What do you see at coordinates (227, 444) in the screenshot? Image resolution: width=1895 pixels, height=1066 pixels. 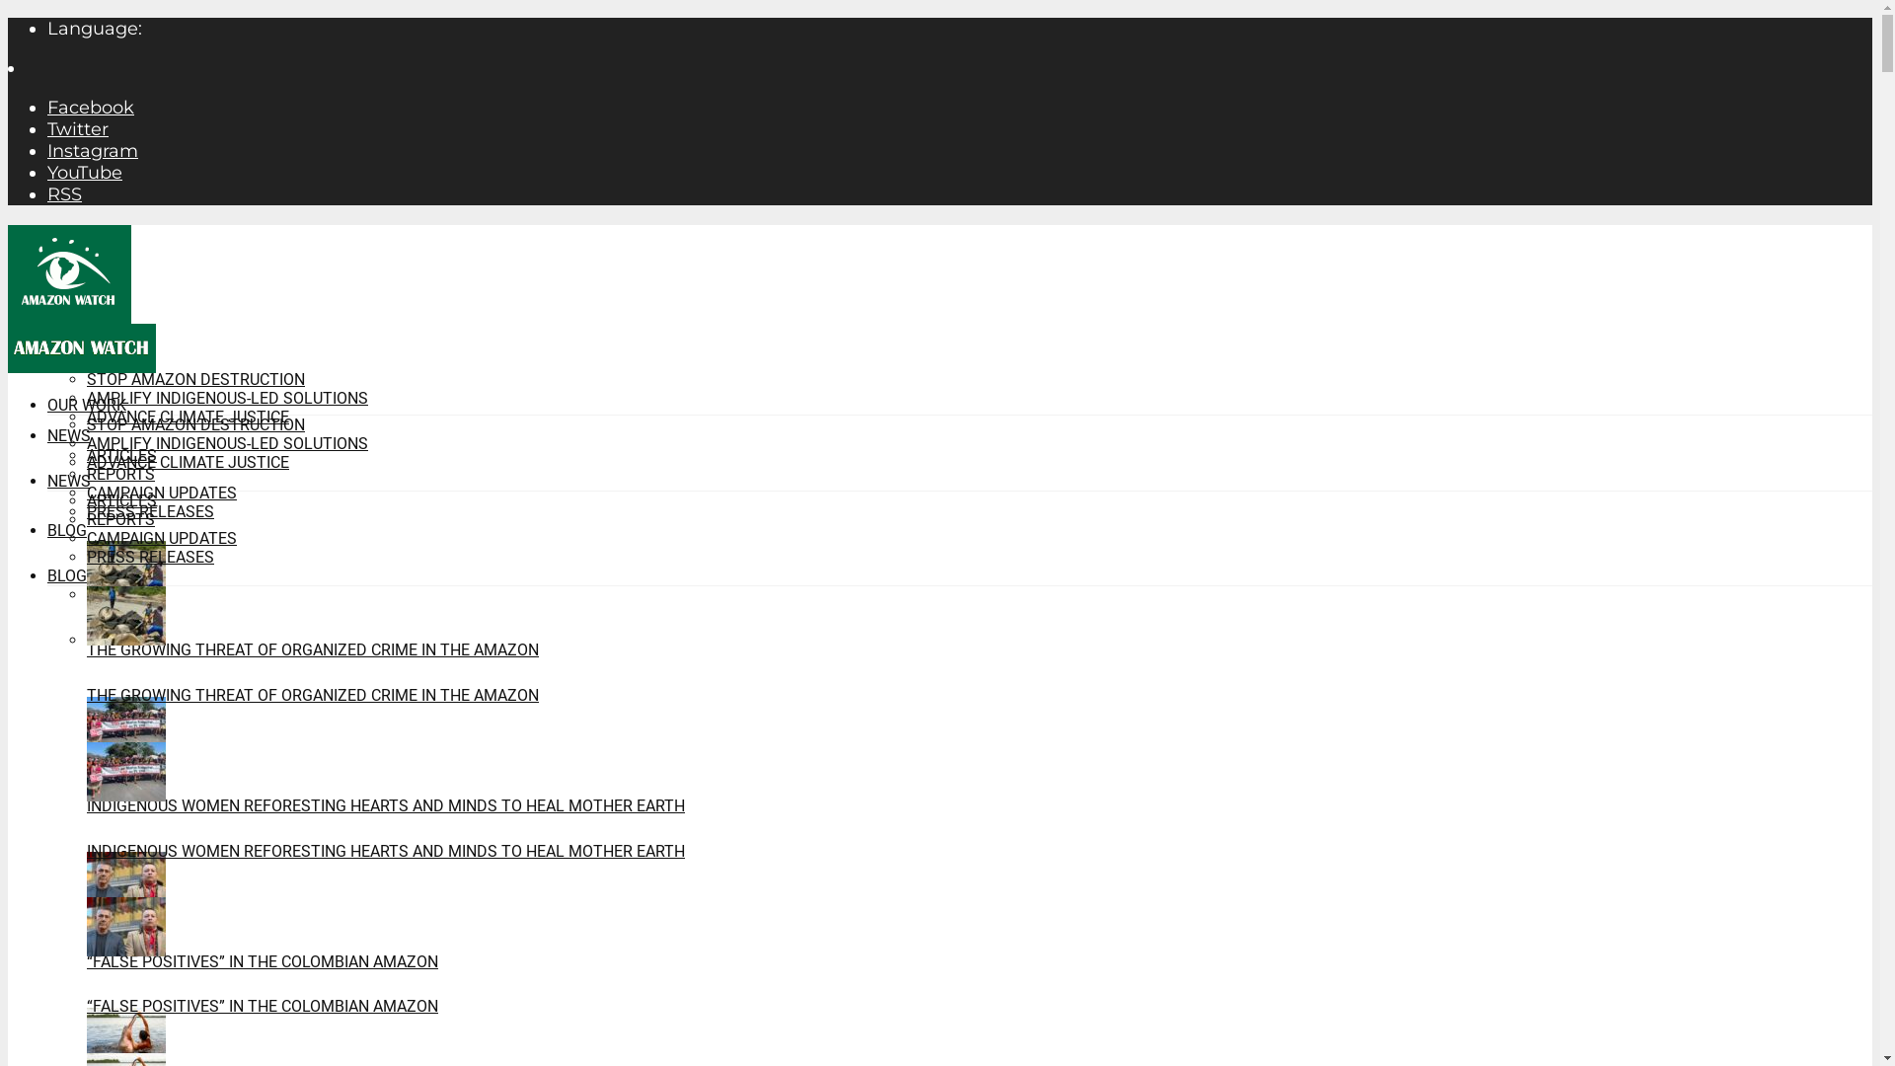 I see `AMPLIFY INDIGENOUS-LED SOLUTIONS` at bounding box center [227, 444].